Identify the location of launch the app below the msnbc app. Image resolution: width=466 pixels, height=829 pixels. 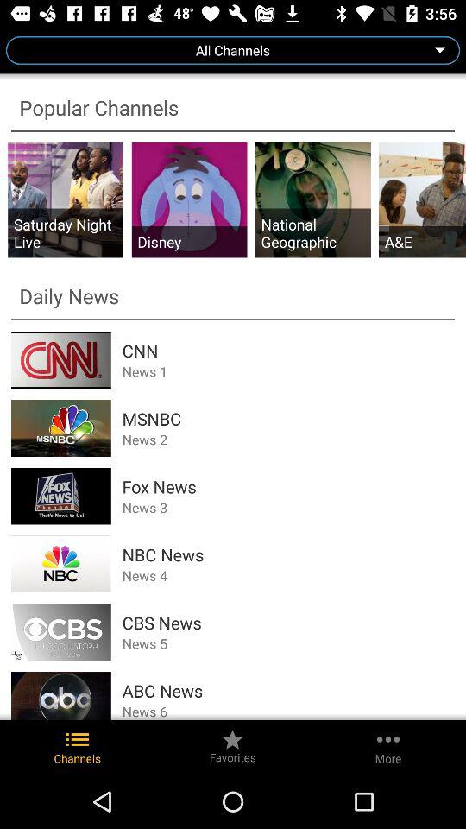
(288, 439).